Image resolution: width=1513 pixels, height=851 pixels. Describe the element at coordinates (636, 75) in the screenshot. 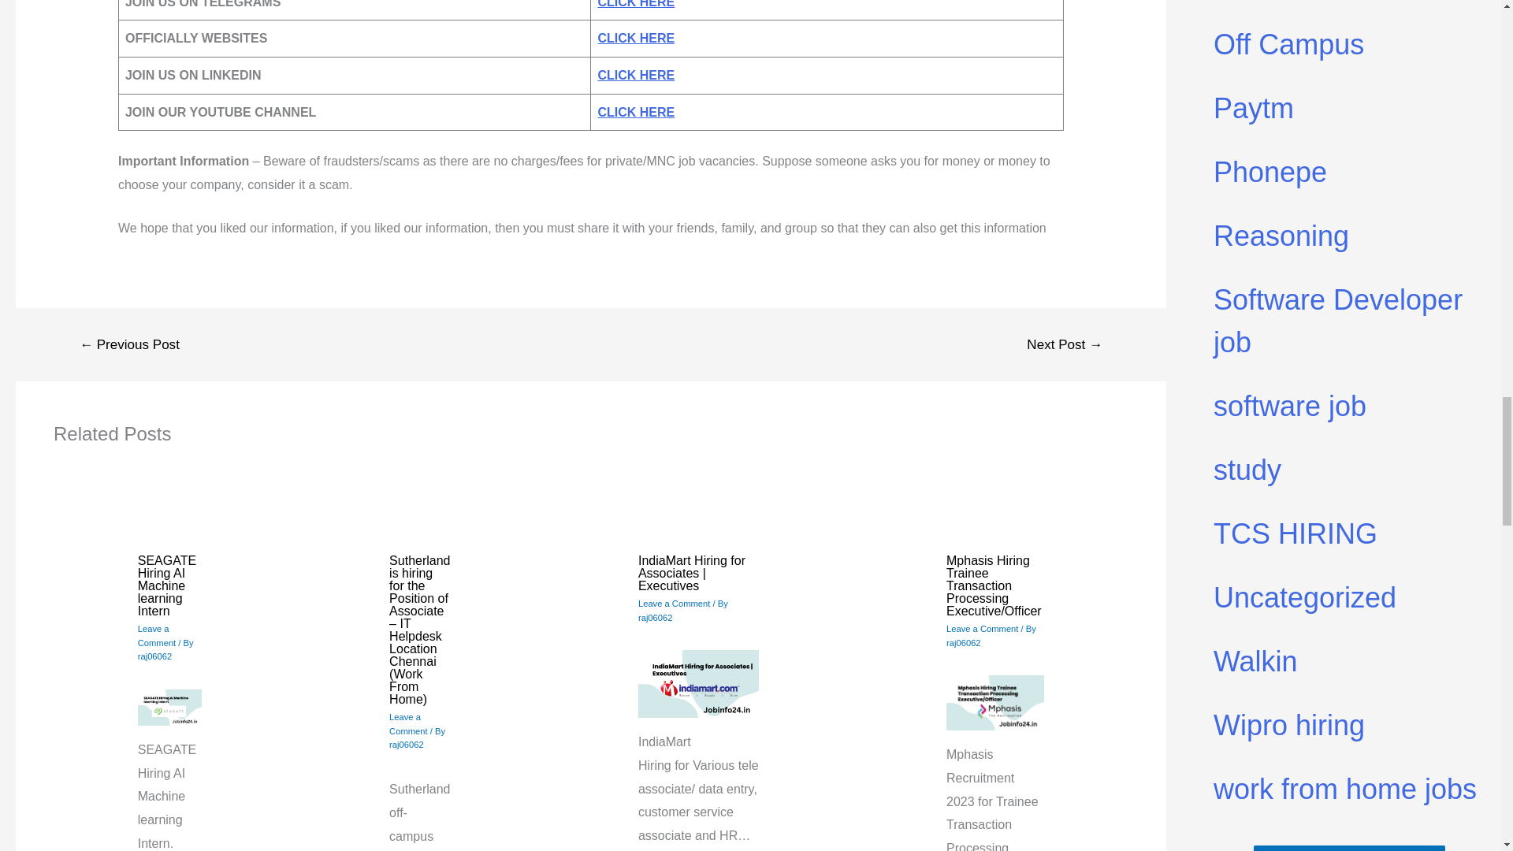

I see `CLICK HERE` at that location.